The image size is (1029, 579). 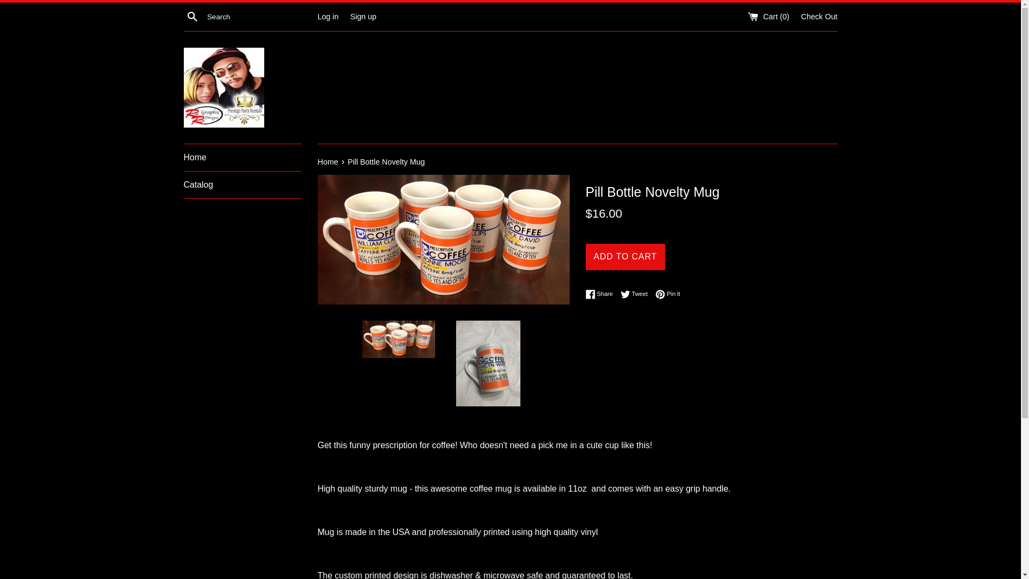 What do you see at coordinates (668, 294) in the screenshot?
I see `Tweet on Twitter` at bounding box center [668, 294].